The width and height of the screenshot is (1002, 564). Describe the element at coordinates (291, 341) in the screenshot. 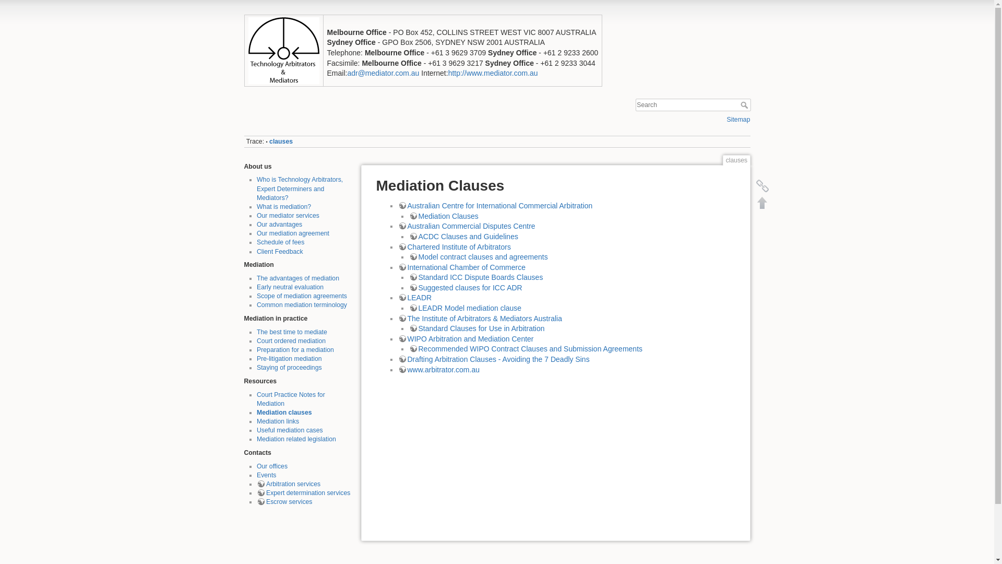

I see `Court ordered mediation` at that location.